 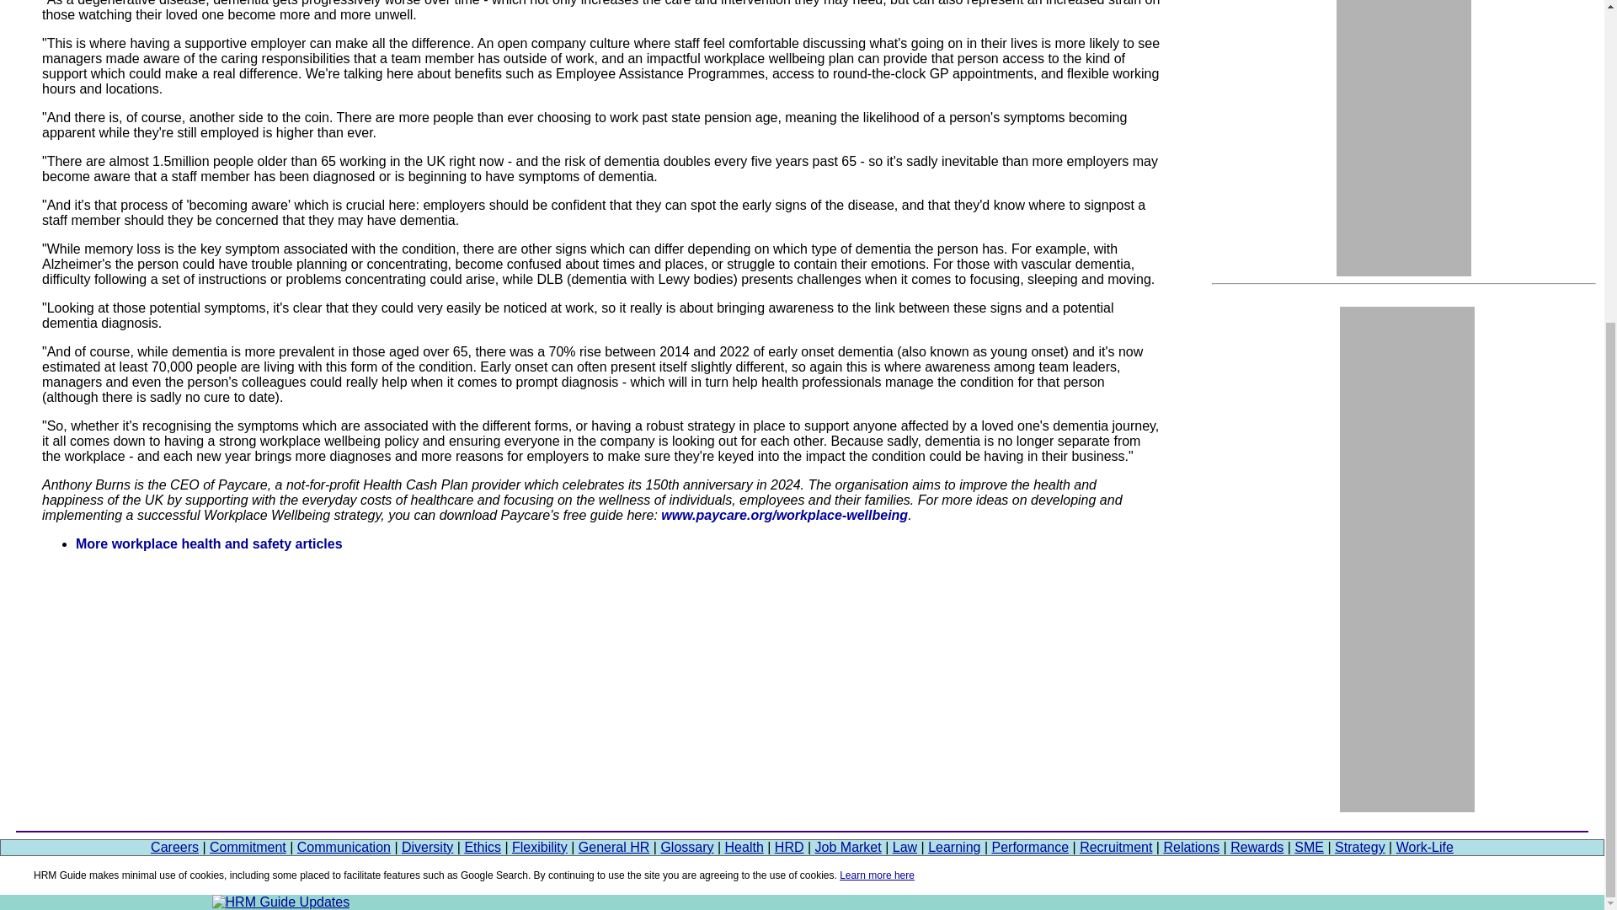 I want to click on General HR, so click(x=614, y=847).